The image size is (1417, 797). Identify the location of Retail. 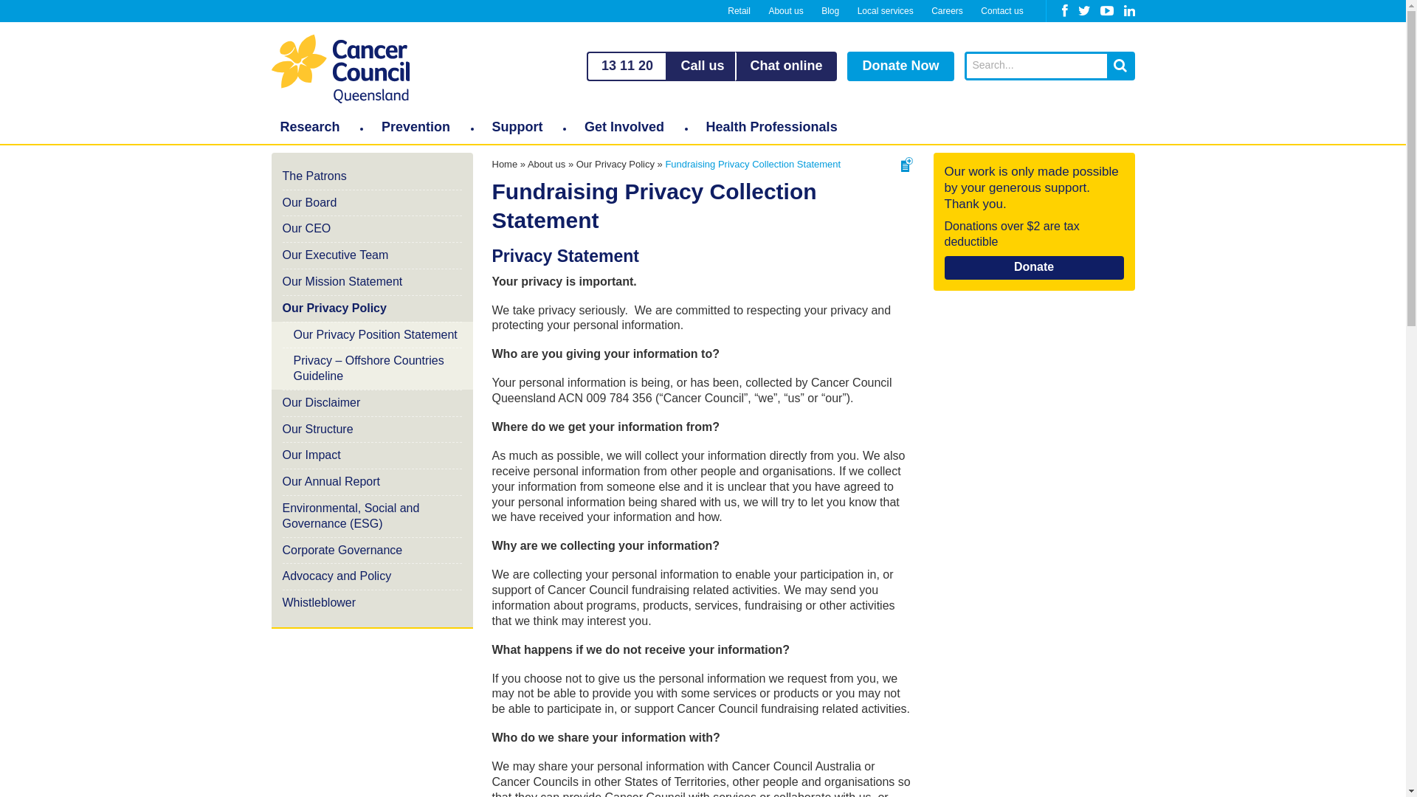
(739, 11).